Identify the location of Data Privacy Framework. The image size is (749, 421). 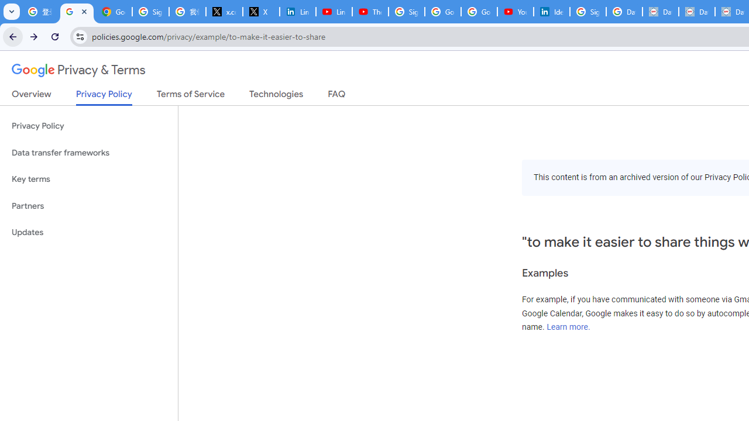
(660, 12).